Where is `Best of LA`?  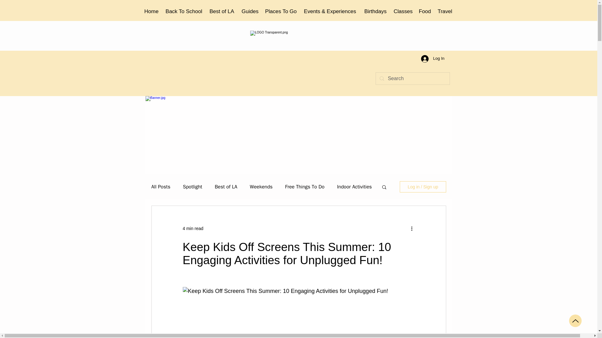
Best of LA is located at coordinates (222, 12).